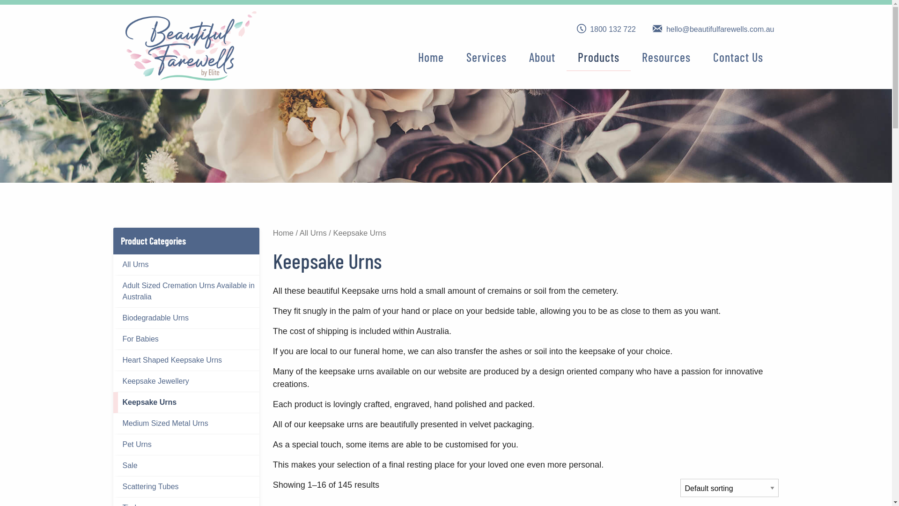 The height and width of the screenshot is (506, 899). Describe the element at coordinates (714, 29) in the screenshot. I see `hello@beautifulfarewells.com.au` at that location.